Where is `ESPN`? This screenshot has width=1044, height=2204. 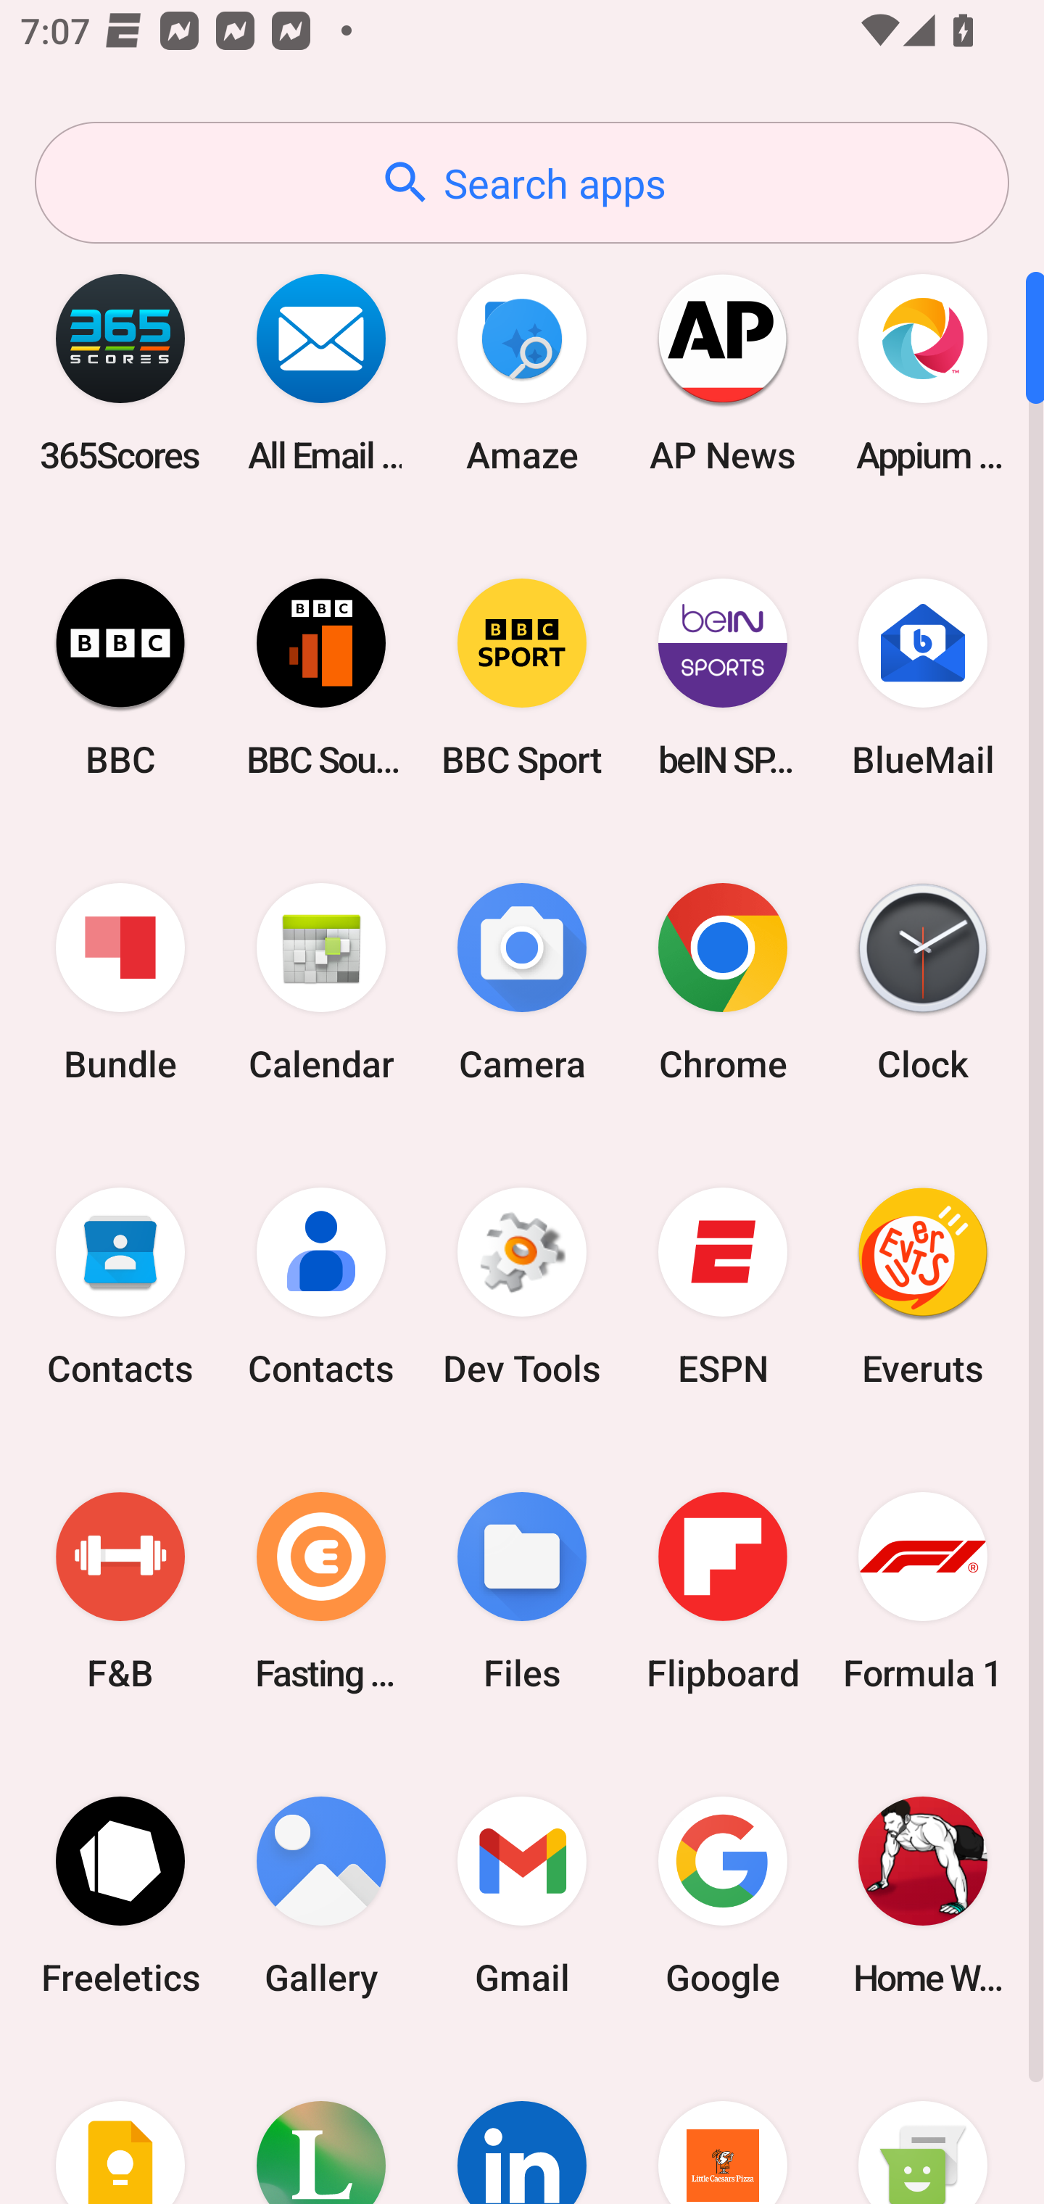
ESPN is located at coordinates (722, 1287).